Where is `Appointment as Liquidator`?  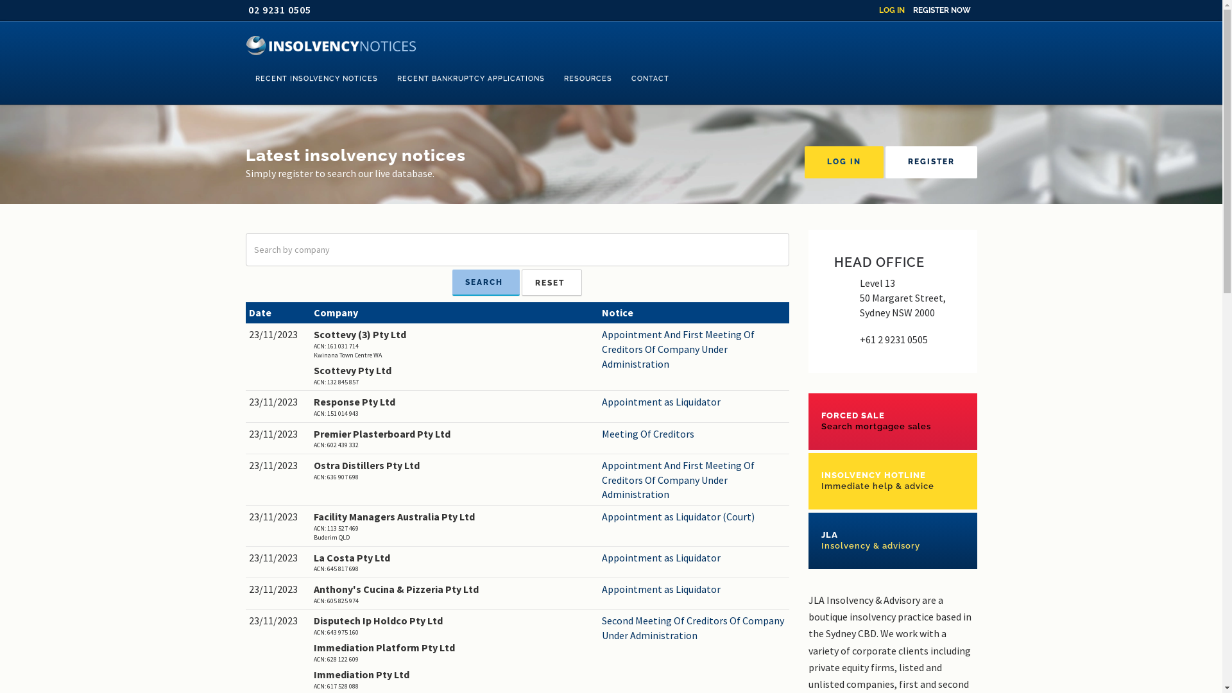 Appointment as Liquidator is located at coordinates (694, 558).